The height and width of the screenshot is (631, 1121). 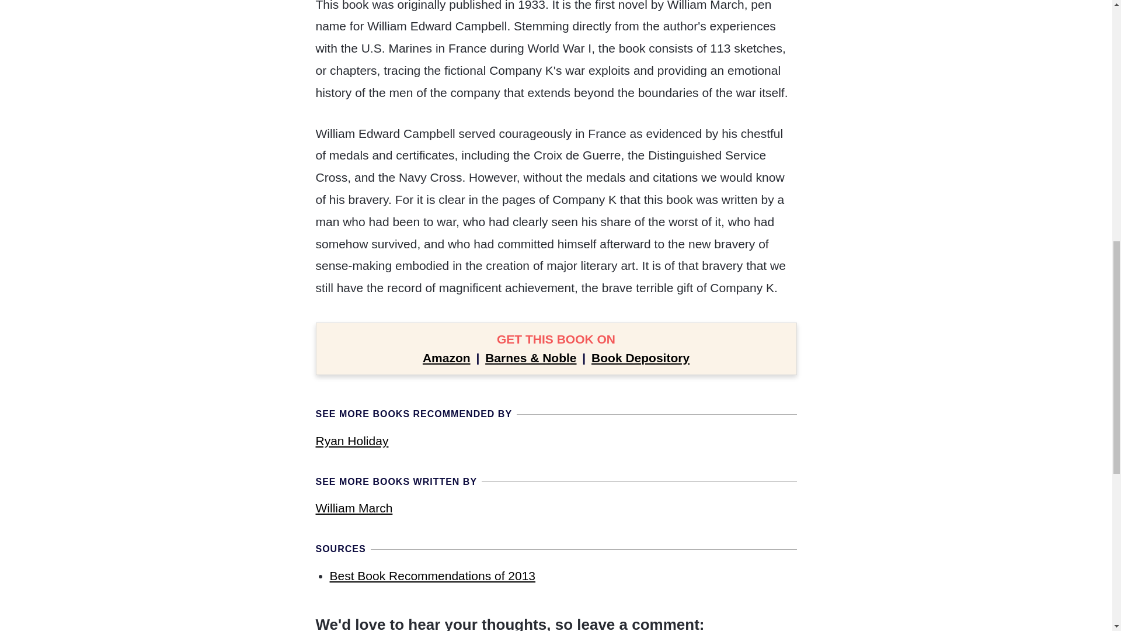 I want to click on Amazon, so click(x=446, y=358).